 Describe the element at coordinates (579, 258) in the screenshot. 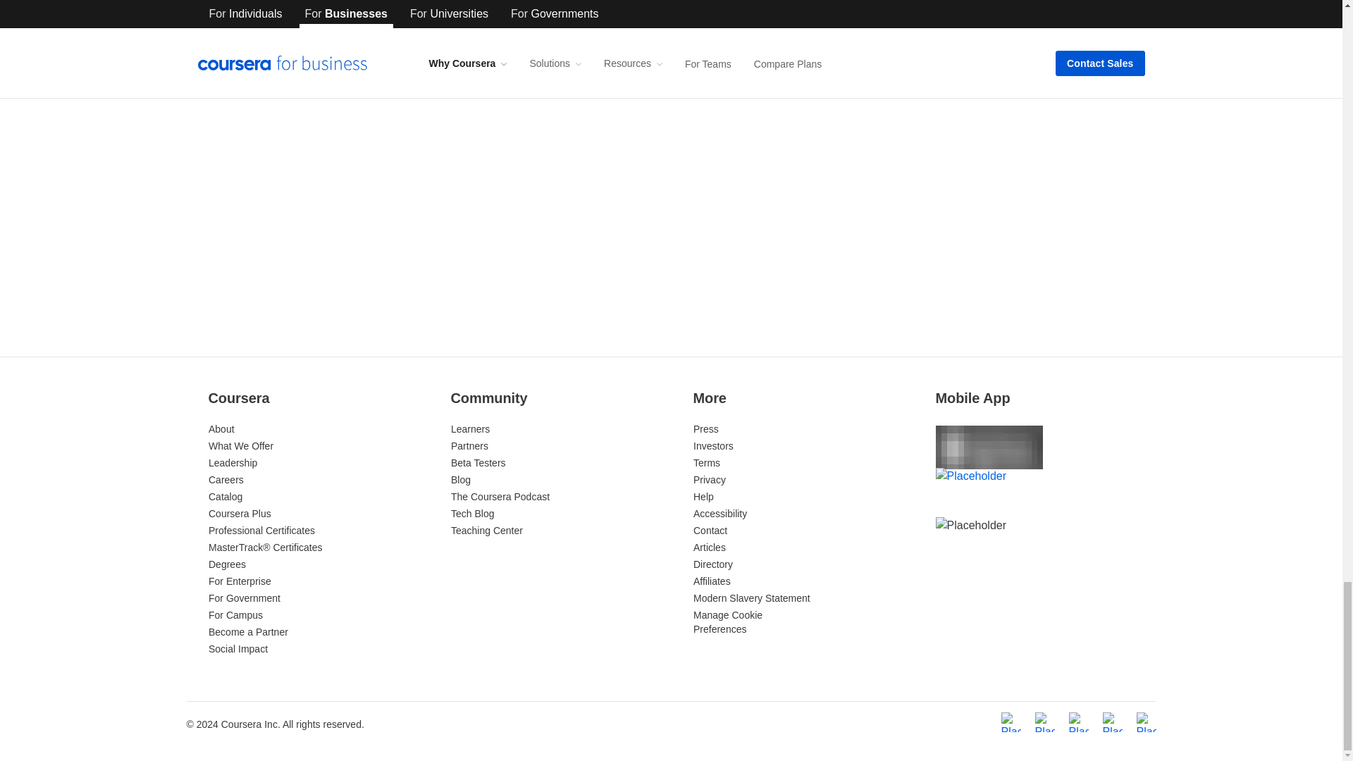

I see `Get report` at that location.